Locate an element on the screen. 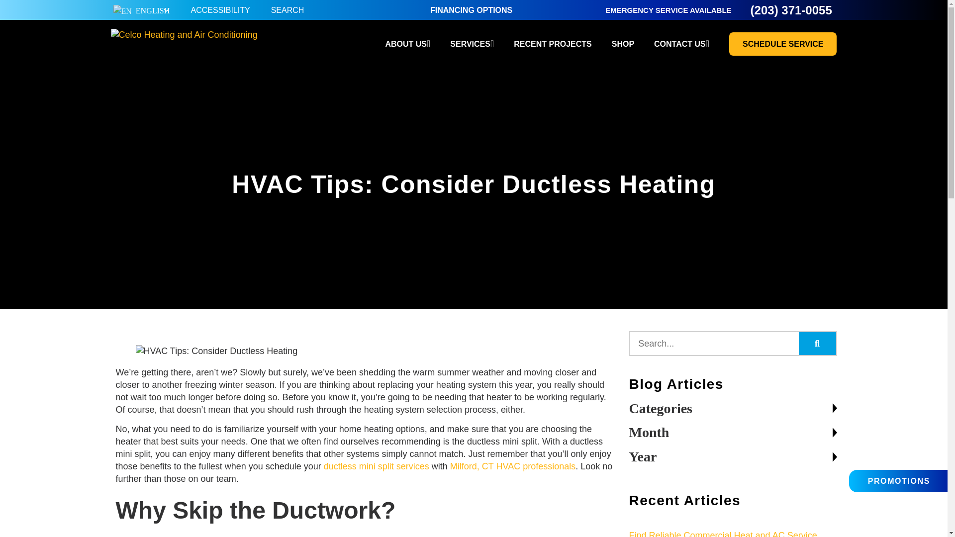 This screenshot has height=537, width=955. Search is located at coordinates (817, 343).